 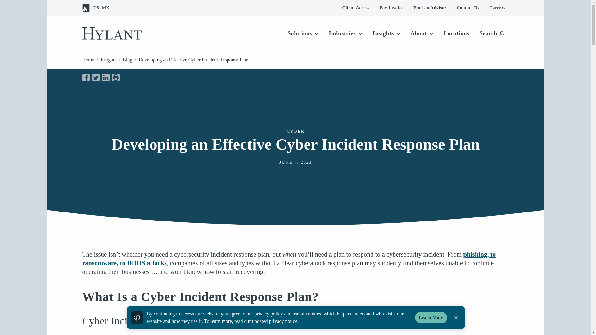 What do you see at coordinates (356, 8) in the screenshot?
I see `Client Access` at bounding box center [356, 8].